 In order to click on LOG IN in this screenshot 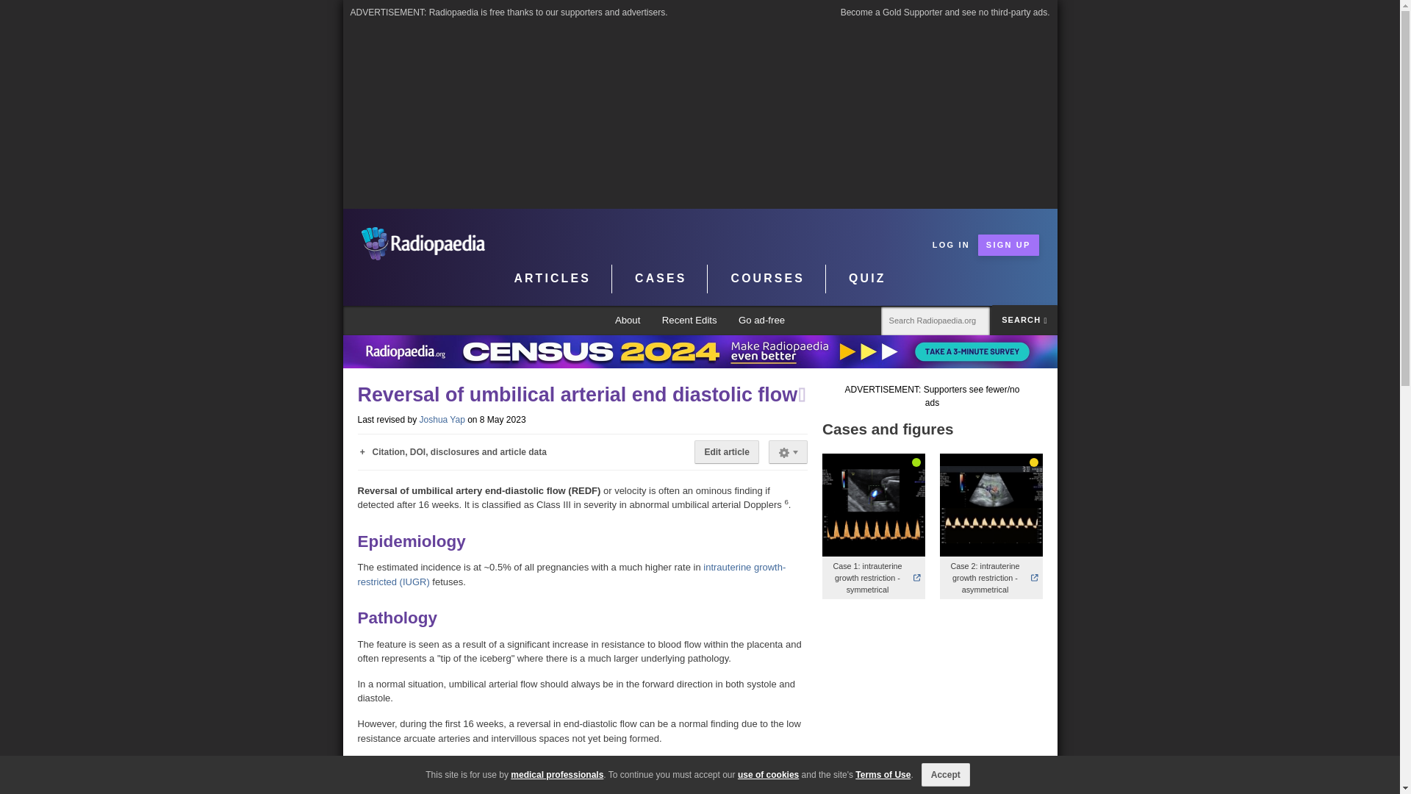, I will do `click(951, 244)`.